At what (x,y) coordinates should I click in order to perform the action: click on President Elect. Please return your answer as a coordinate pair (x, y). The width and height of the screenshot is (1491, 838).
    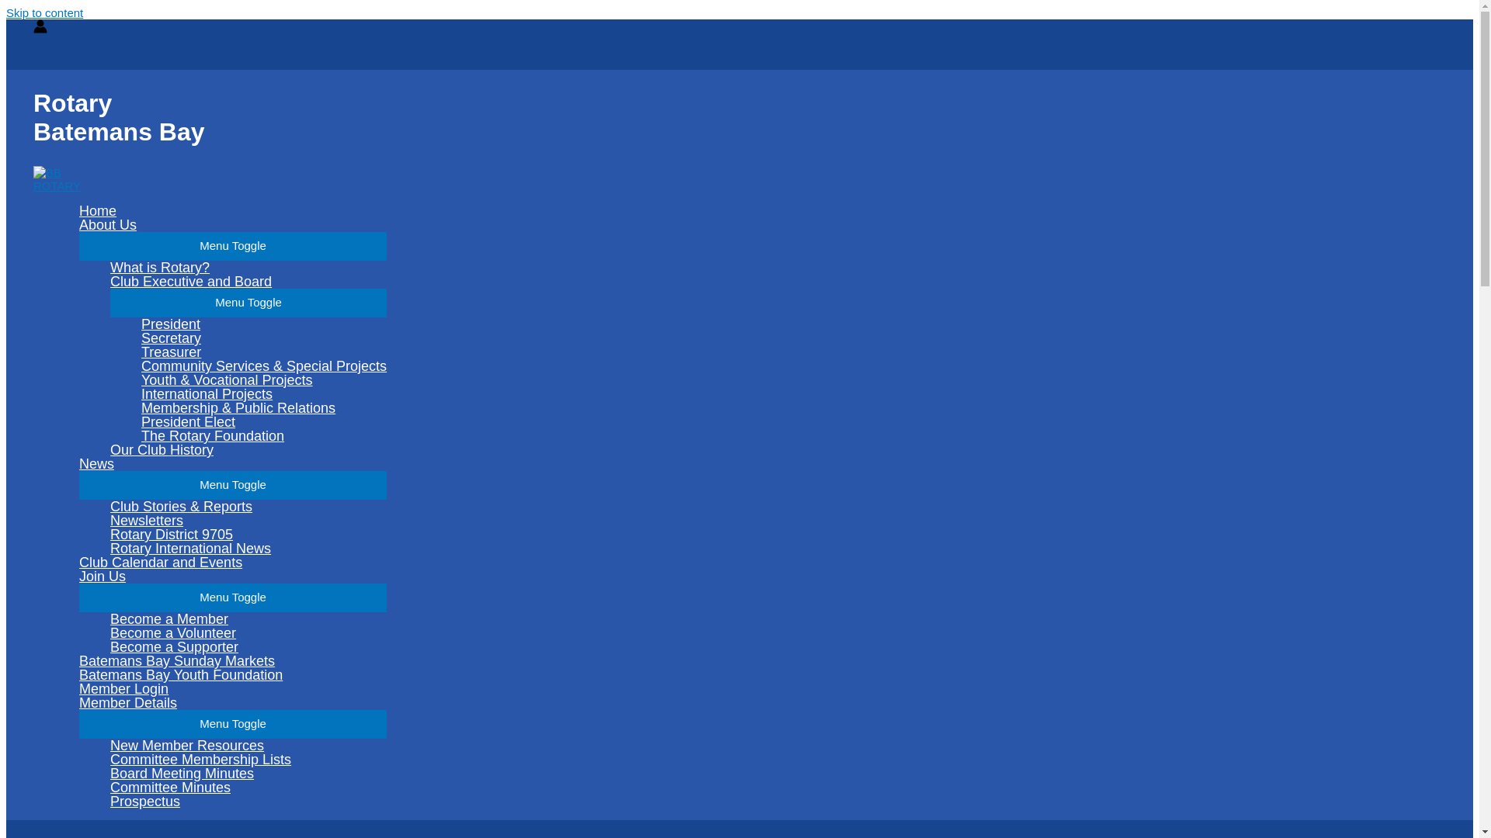
    Looking at the image, I should click on (264, 422).